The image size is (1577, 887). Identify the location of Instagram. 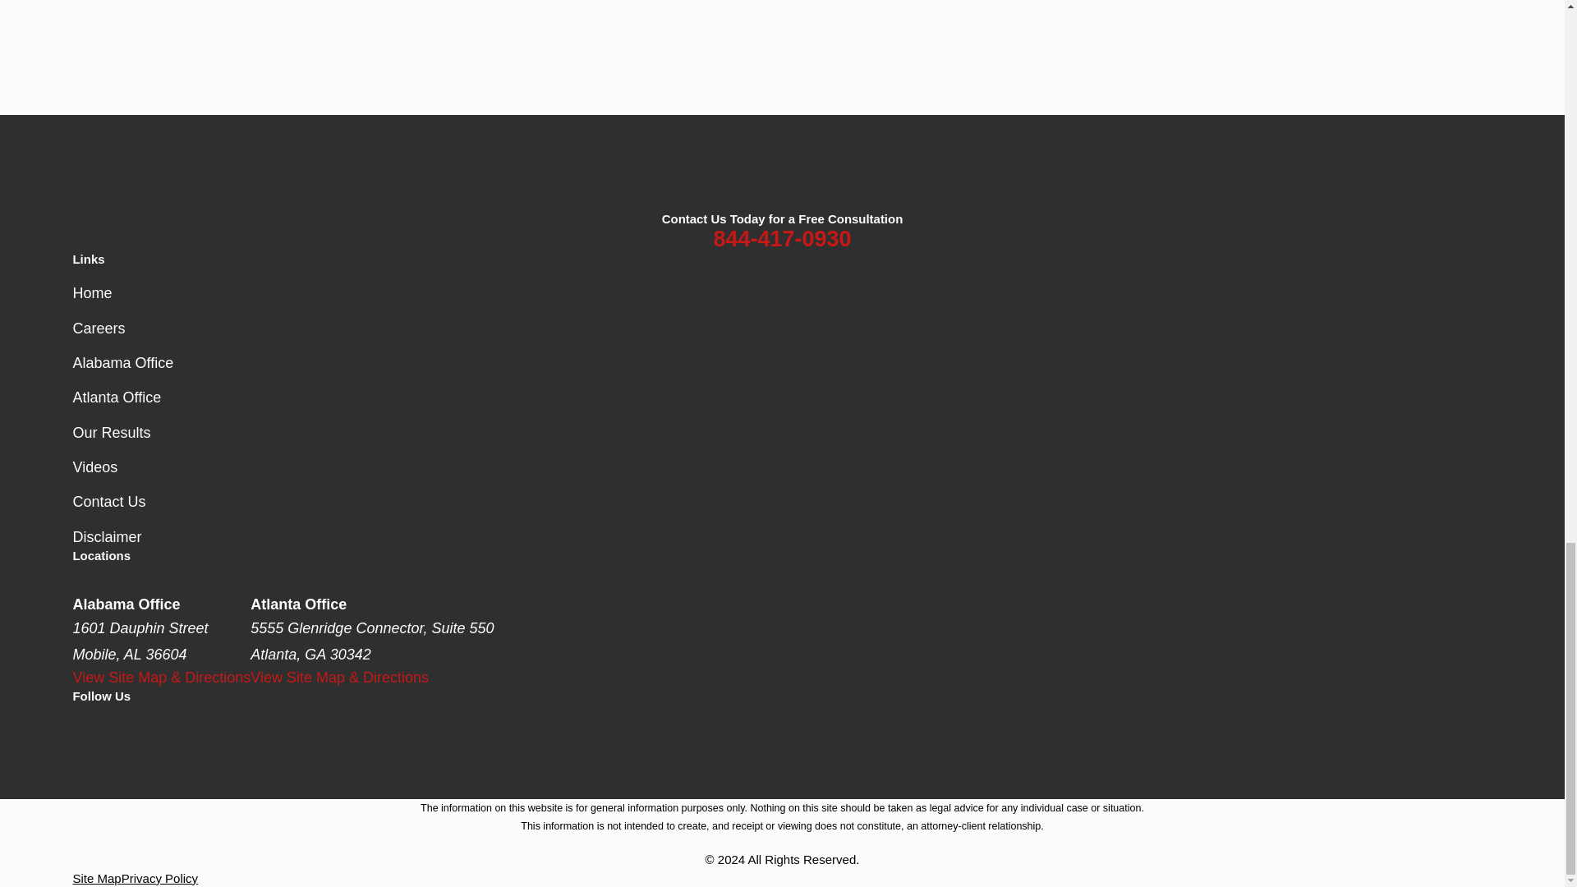
(169, 729).